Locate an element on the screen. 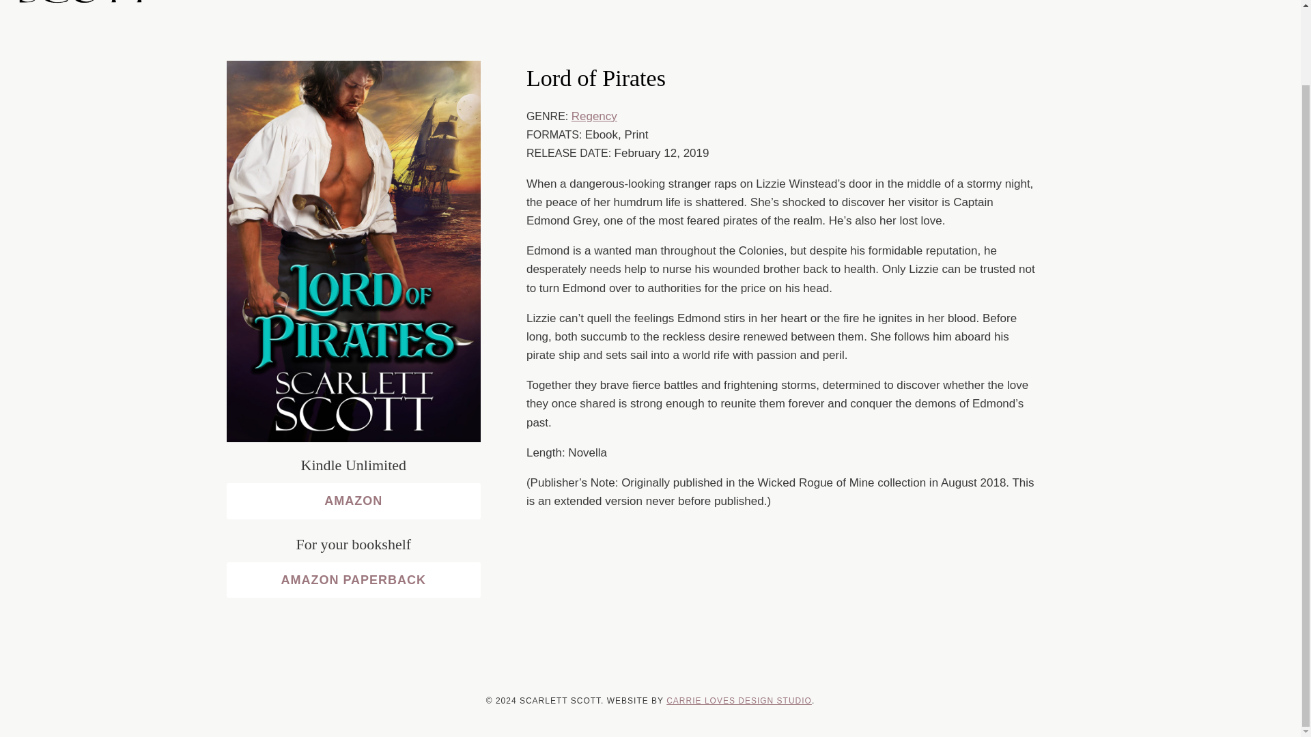 This screenshot has height=737, width=1311. Regency is located at coordinates (594, 116).